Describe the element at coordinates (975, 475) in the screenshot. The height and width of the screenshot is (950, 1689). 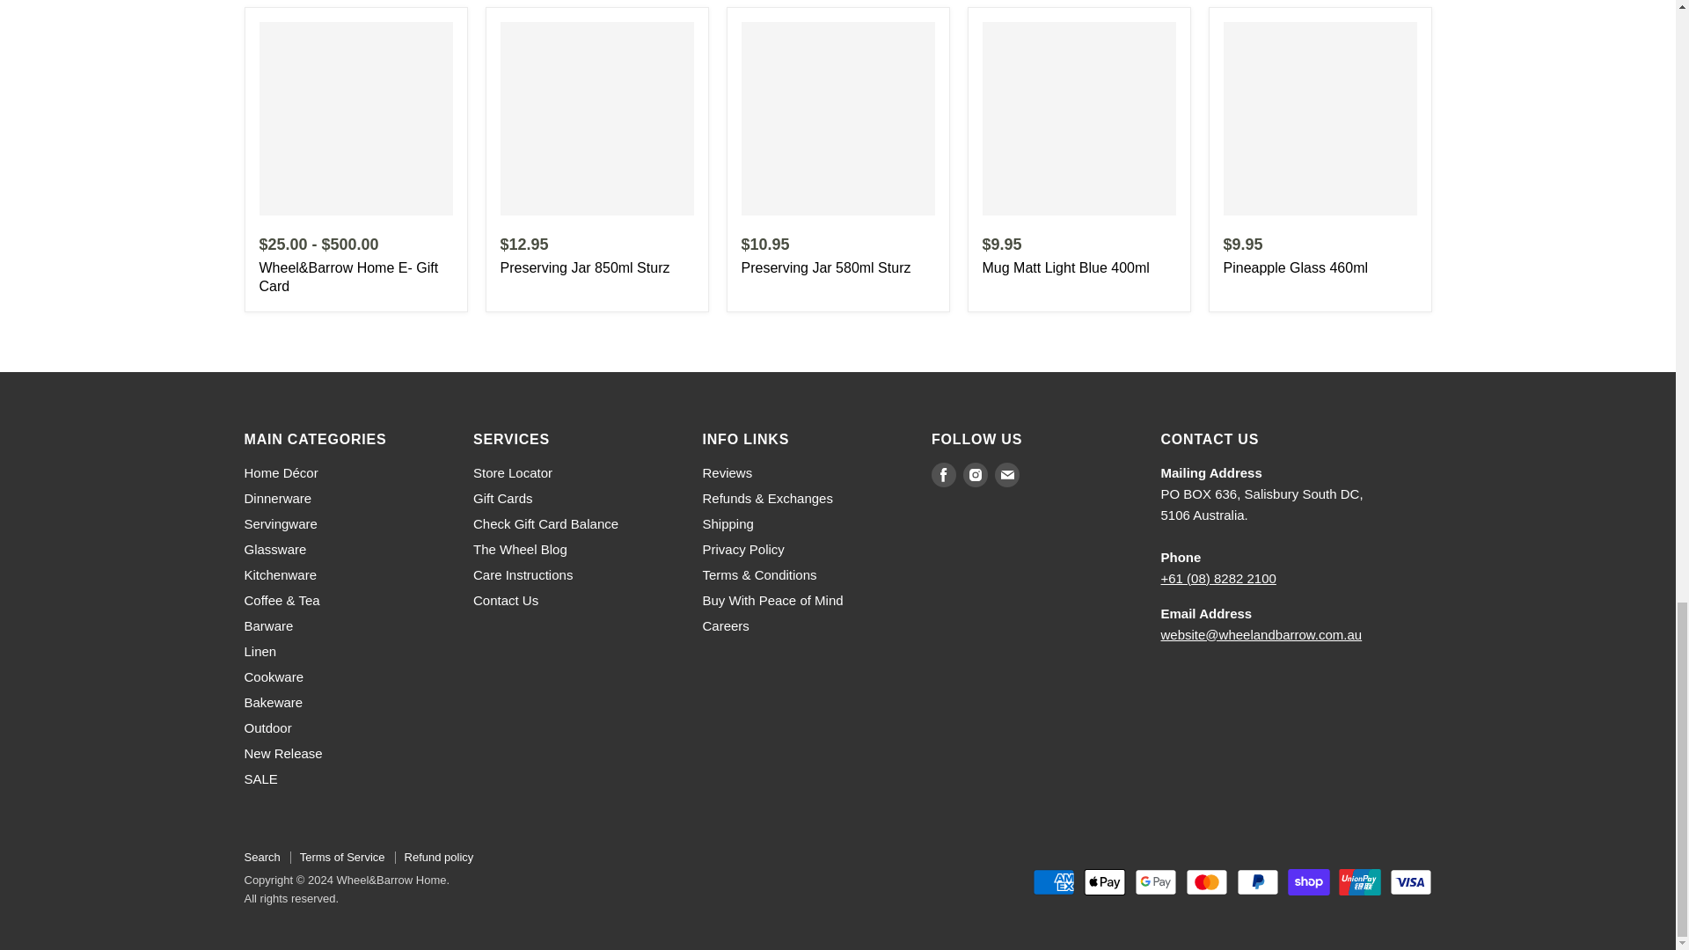
I see `Instagram` at that location.